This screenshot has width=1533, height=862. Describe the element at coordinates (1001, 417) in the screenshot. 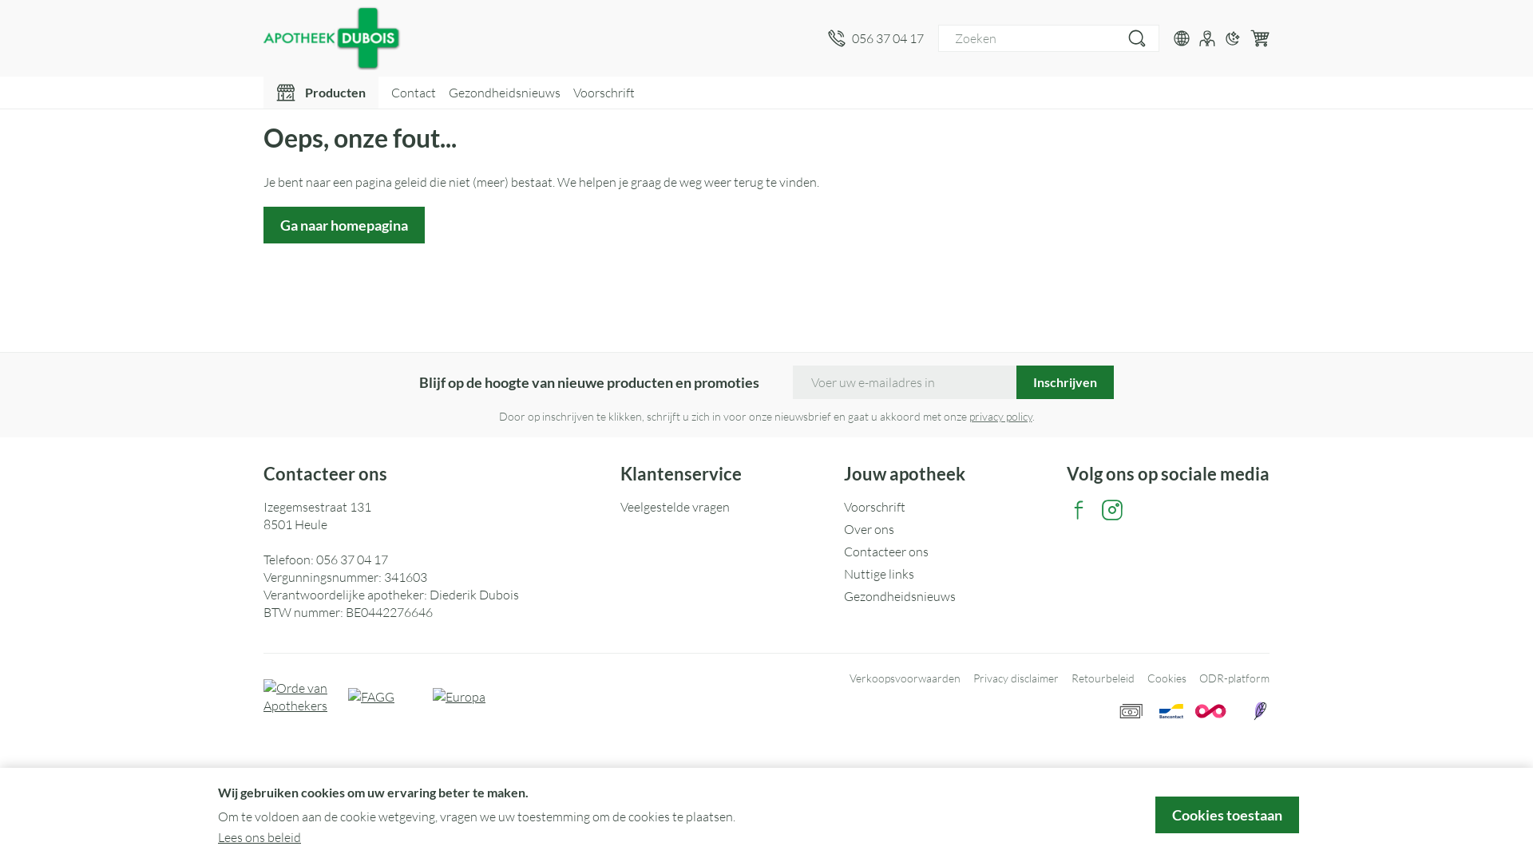

I see `privacy policy` at that location.